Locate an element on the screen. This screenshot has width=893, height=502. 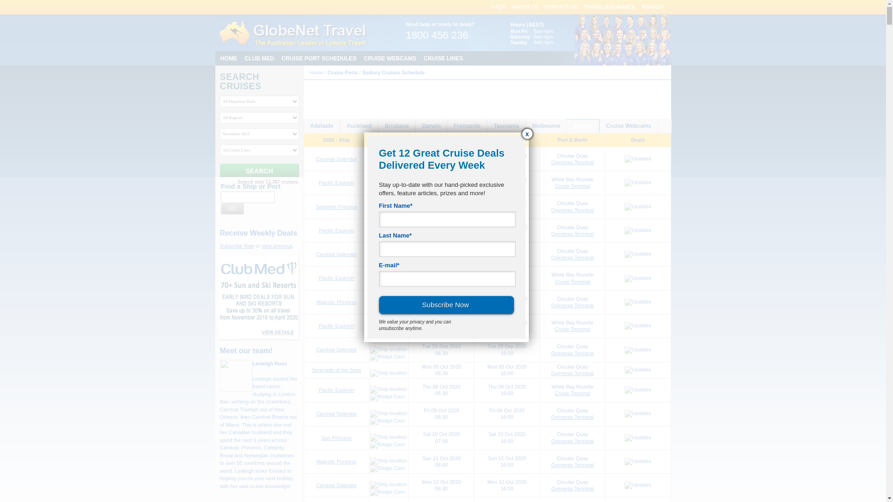
Updates is located at coordinates (638, 326).